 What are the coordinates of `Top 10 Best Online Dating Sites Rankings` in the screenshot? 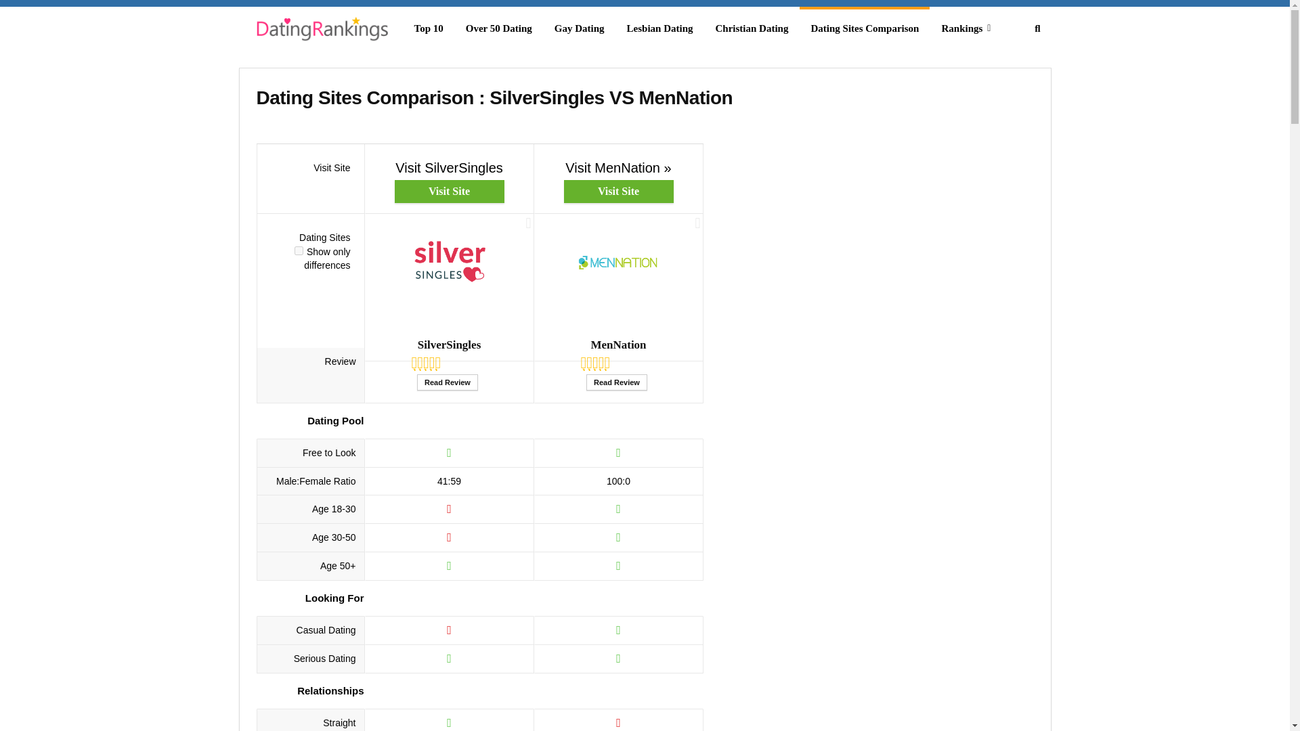 It's located at (320, 31).